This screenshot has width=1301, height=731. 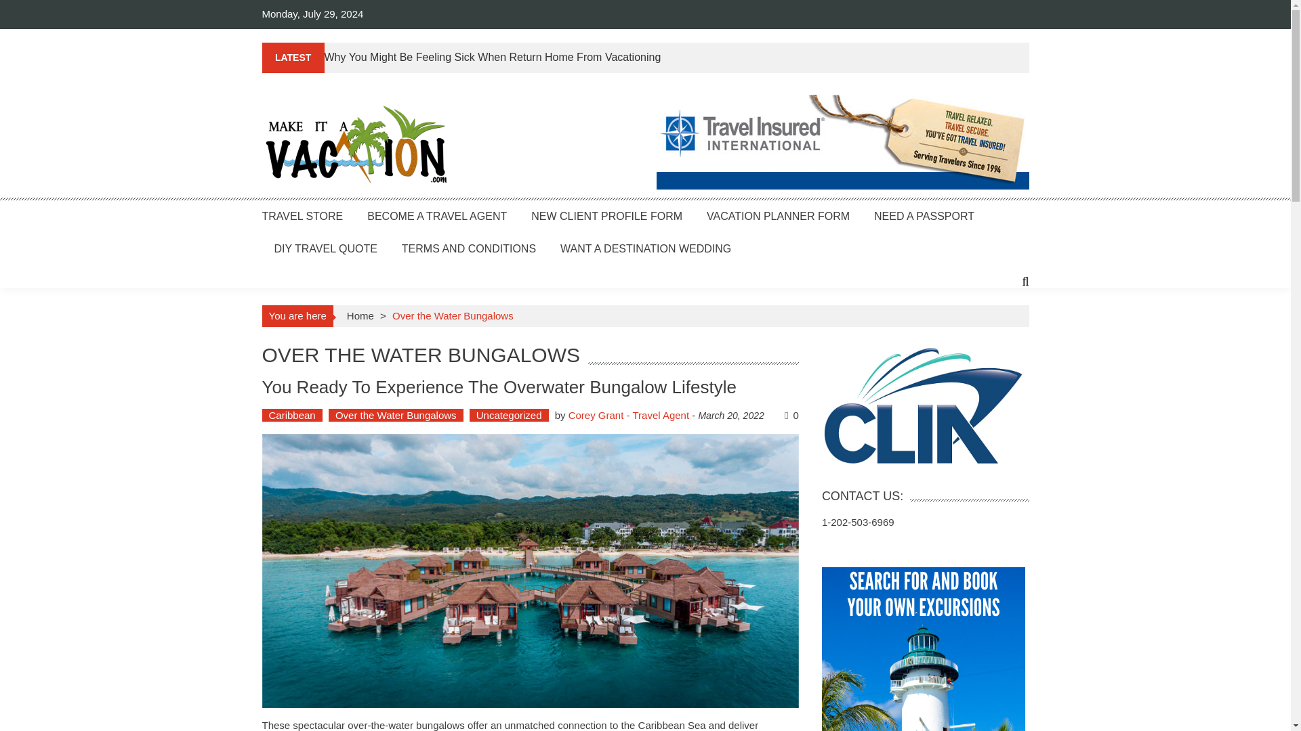 What do you see at coordinates (629, 415) in the screenshot?
I see `Corey Grant - Travel Agent` at bounding box center [629, 415].